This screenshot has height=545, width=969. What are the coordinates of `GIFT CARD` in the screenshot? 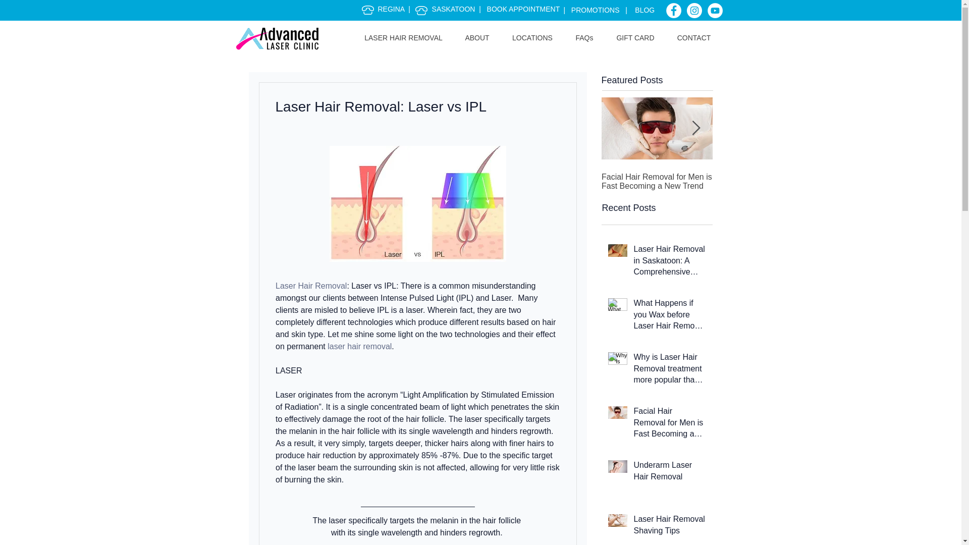 It's located at (635, 37).